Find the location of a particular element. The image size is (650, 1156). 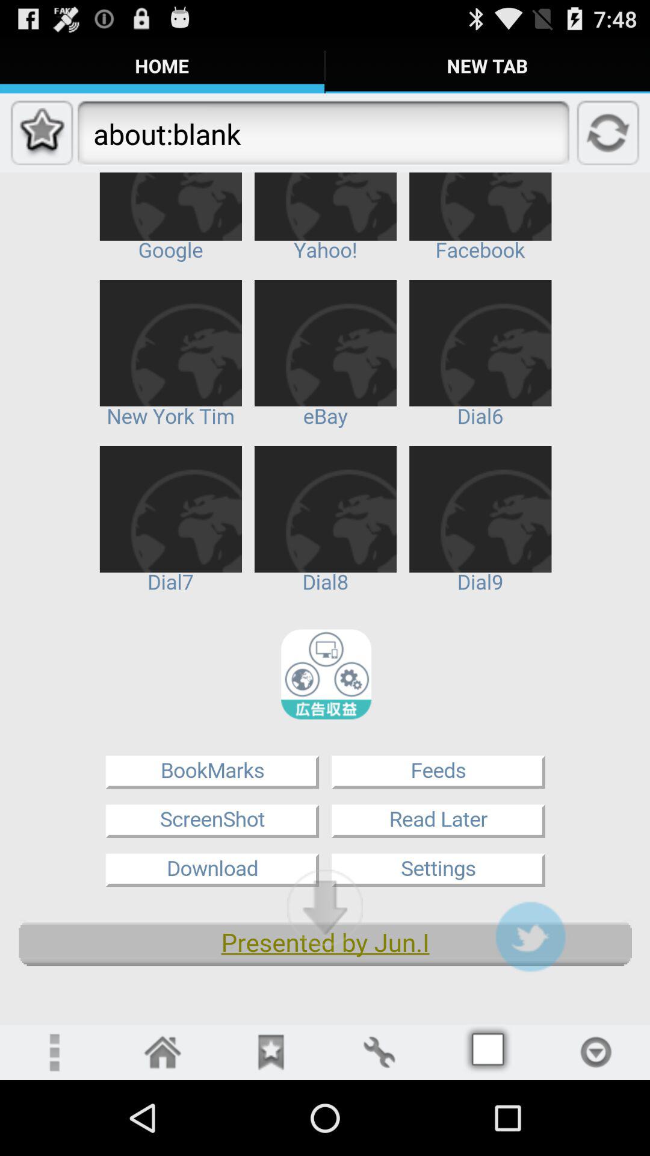

twitter symbol is located at coordinates (530, 937).